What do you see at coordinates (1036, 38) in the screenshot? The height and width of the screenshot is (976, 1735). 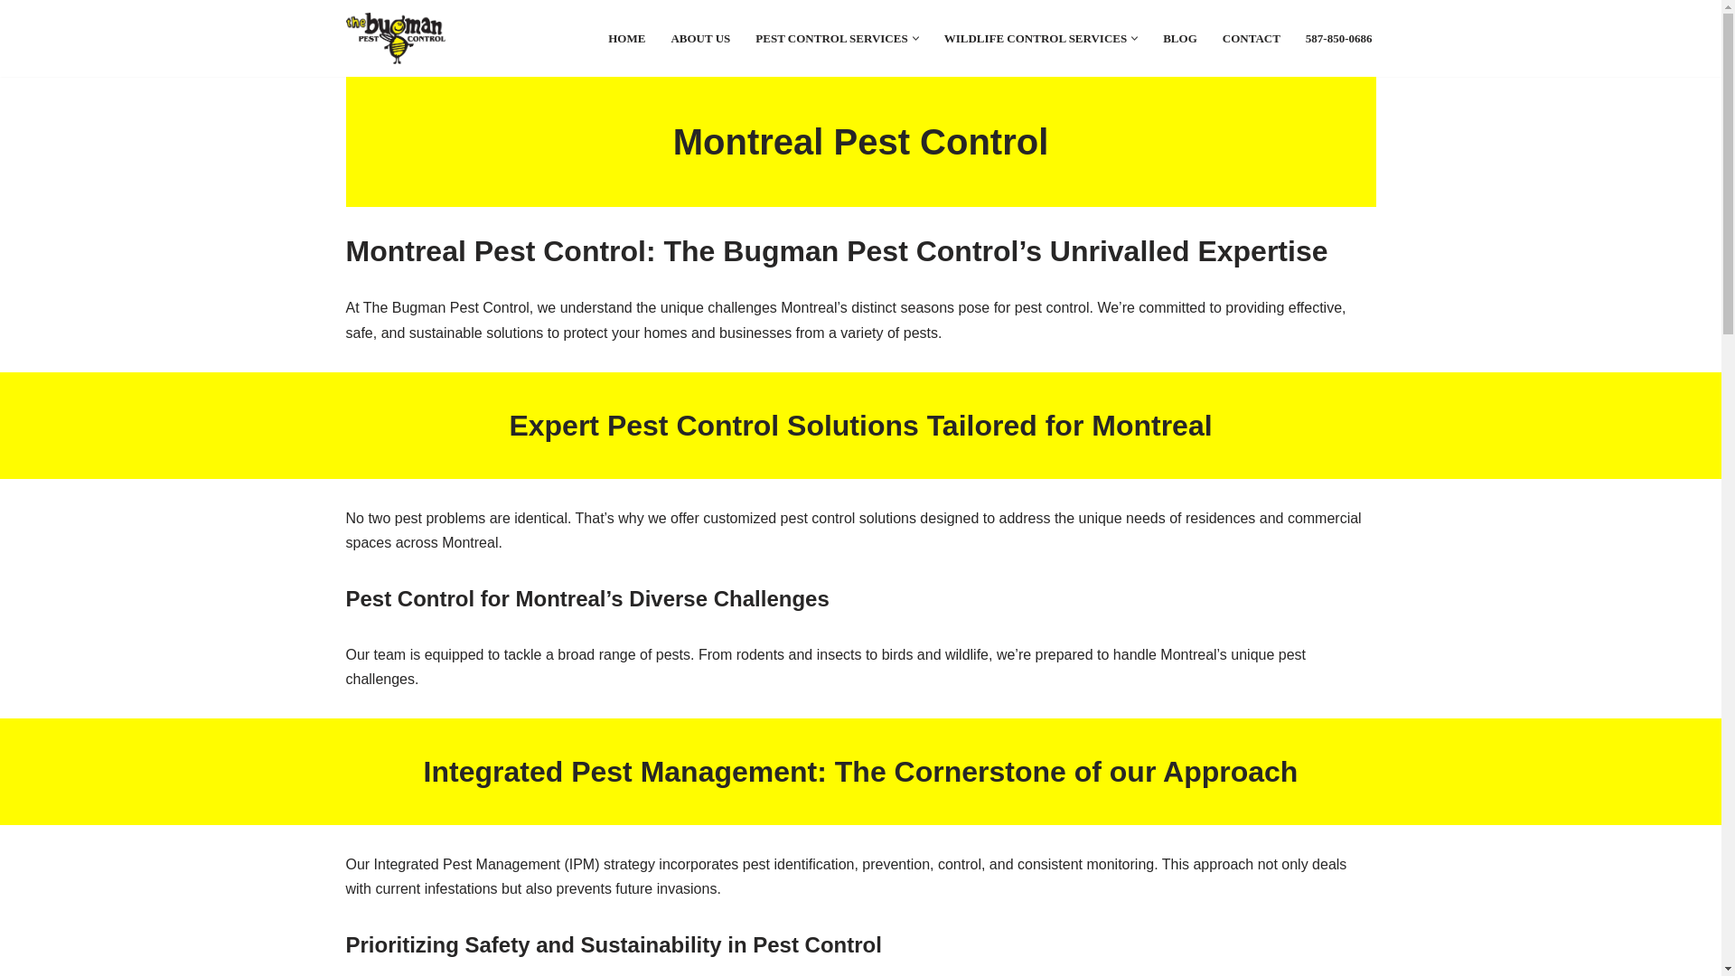 I see `WILDLIFE CONTROL SERVICES` at bounding box center [1036, 38].